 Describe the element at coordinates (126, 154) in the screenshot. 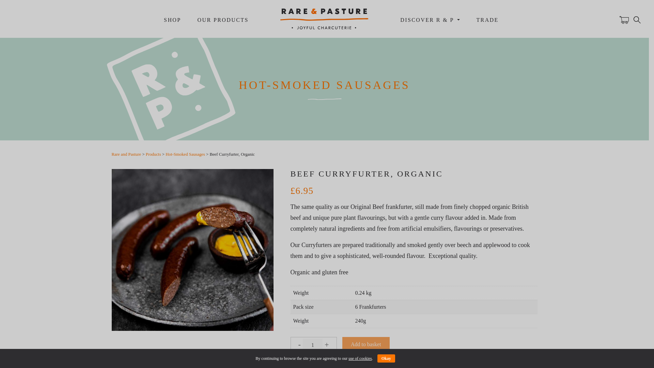

I see `Rare and Pasture` at that location.